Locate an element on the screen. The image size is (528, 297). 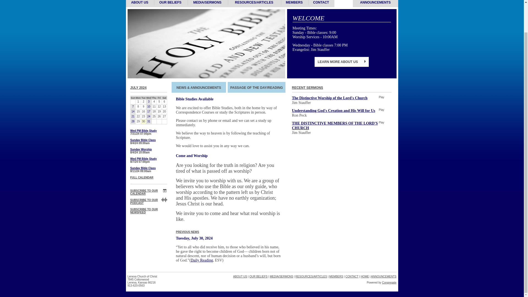
OUR BELIEFS is located at coordinates (170, 4).